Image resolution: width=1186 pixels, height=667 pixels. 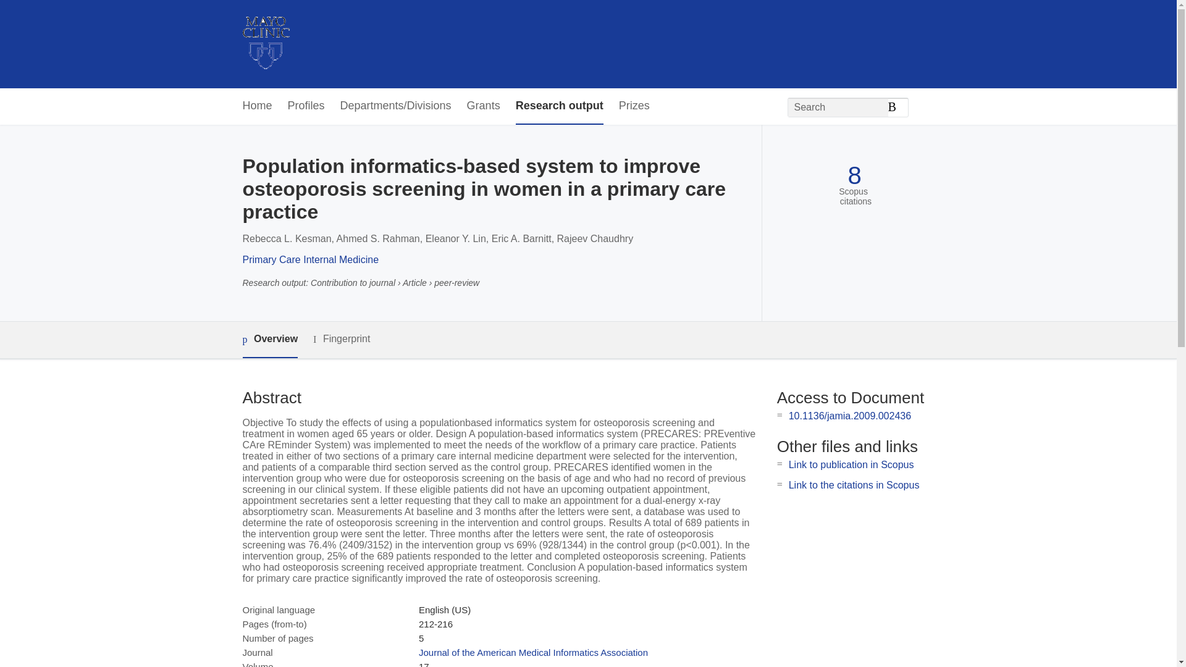 What do you see at coordinates (306, 106) in the screenshot?
I see `Profiles` at bounding box center [306, 106].